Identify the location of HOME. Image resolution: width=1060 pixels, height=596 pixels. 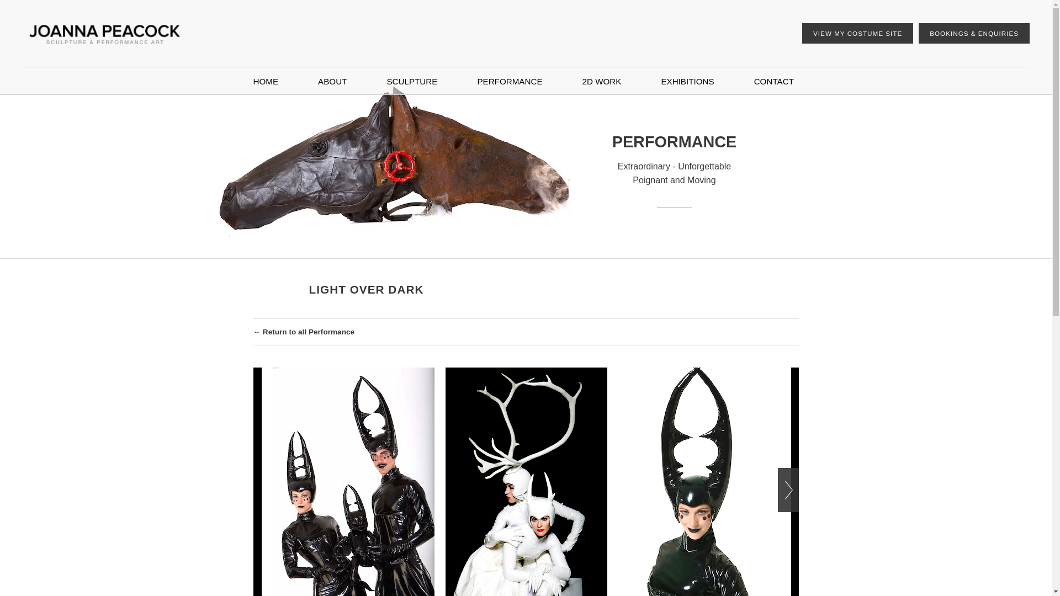
(265, 82).